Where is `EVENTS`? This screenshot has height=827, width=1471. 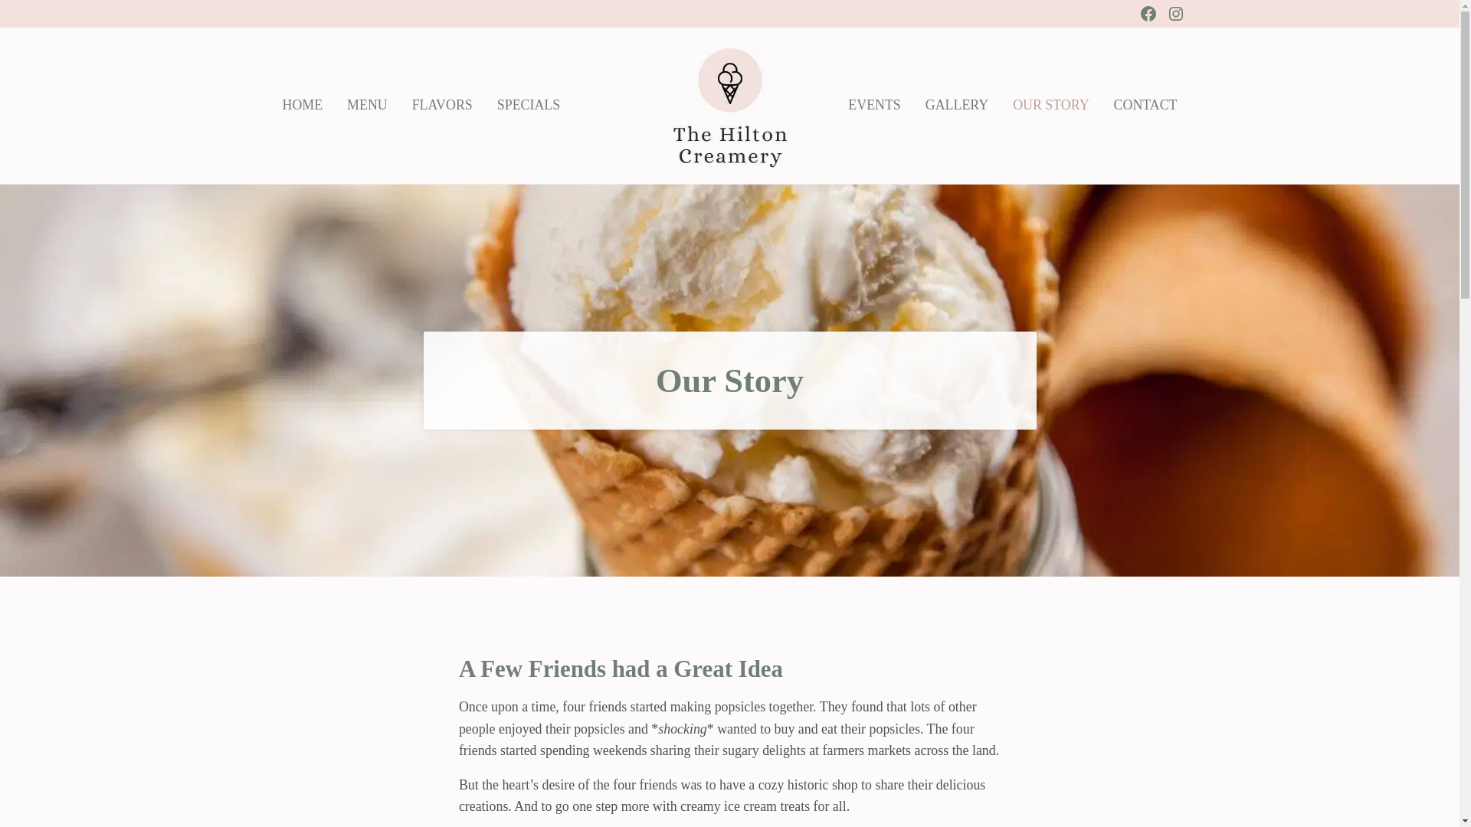 EVENTS is located at coordinates (873, 106).